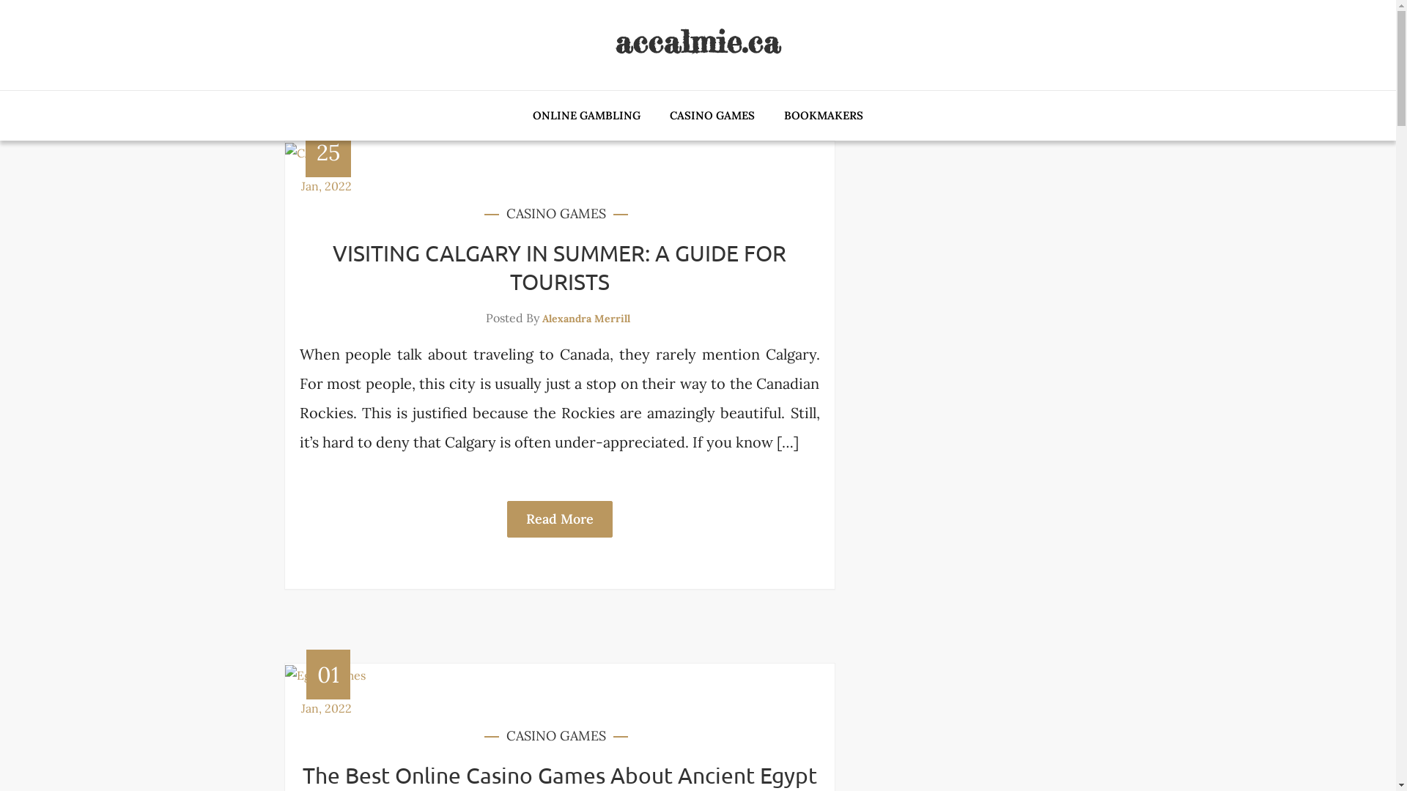 This screenshot has width=1407, height=791. What do you see at coordinates (325, 693) in the screenshot?
I see `01 Jan, 2022` at bounding box center [325, 693].